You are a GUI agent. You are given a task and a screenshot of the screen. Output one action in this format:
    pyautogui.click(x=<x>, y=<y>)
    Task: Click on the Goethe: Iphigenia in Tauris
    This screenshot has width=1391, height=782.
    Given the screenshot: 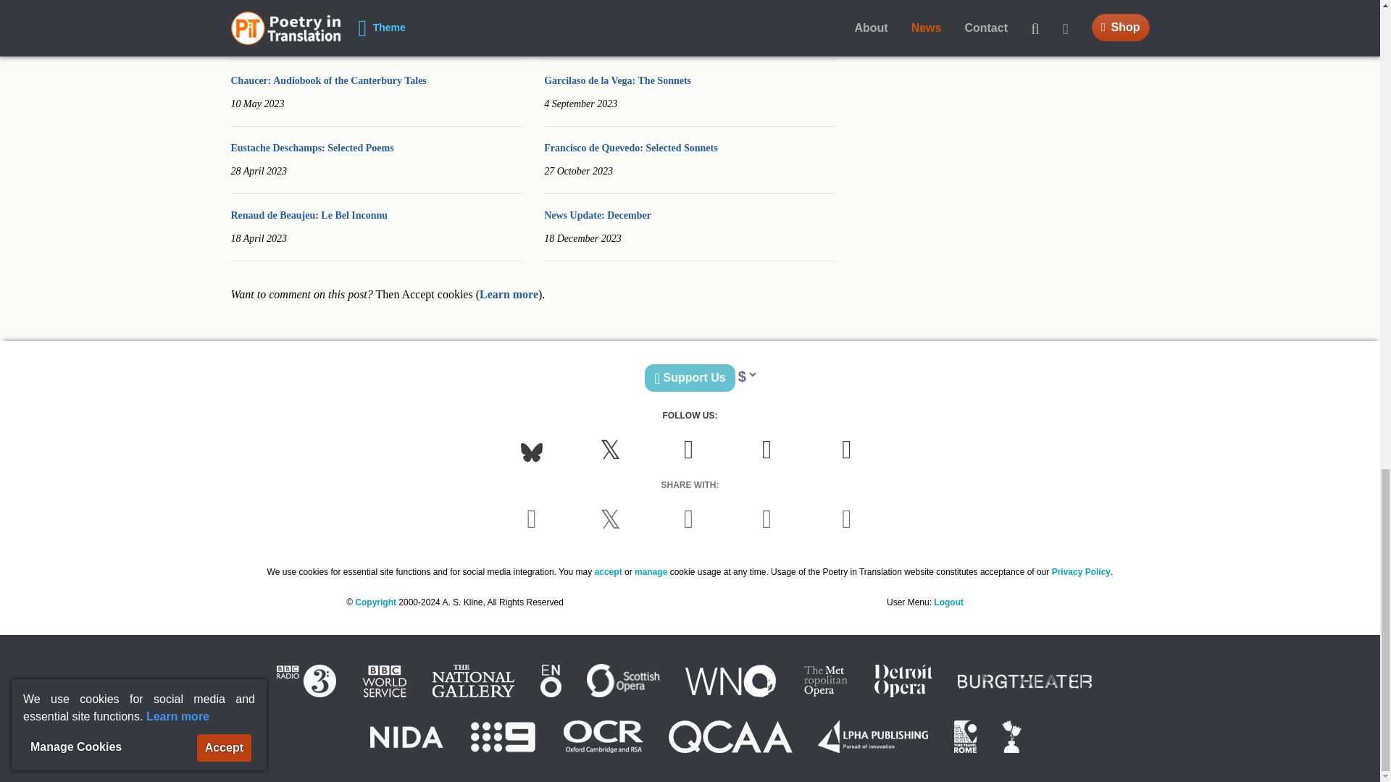 What is the action you would take?
    pyautogui.click(x=603, y=13)
    